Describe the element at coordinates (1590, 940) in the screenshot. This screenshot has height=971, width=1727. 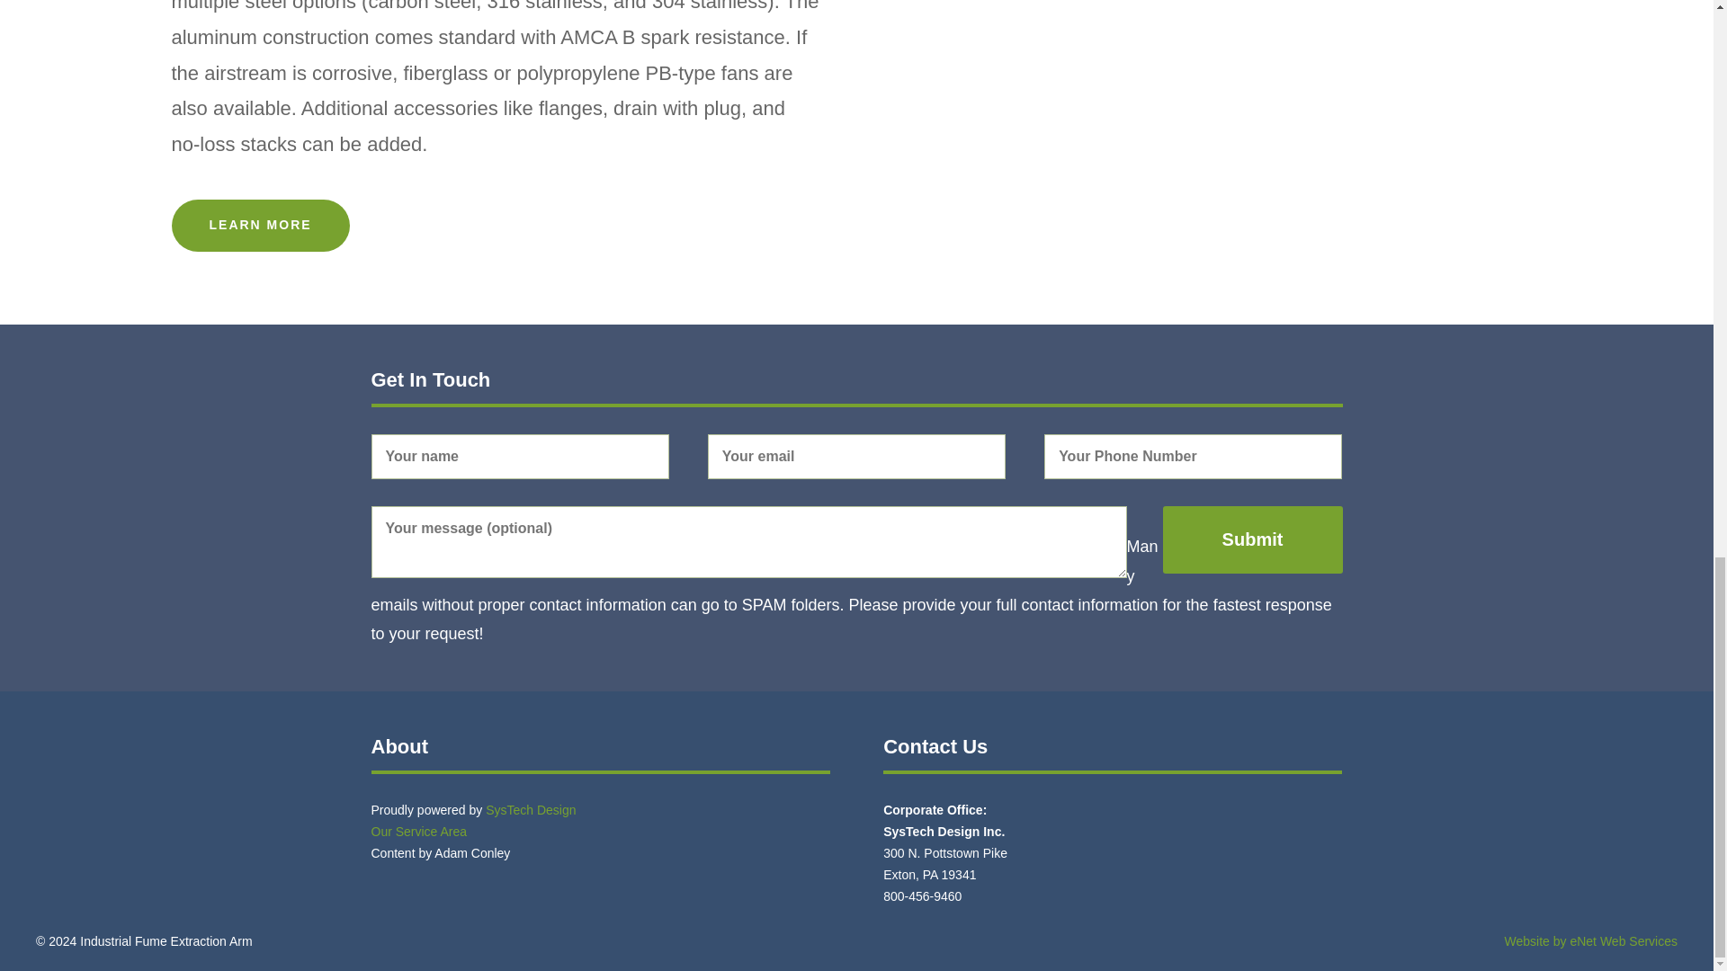
I see `Website by eNet Web Services` at that location.